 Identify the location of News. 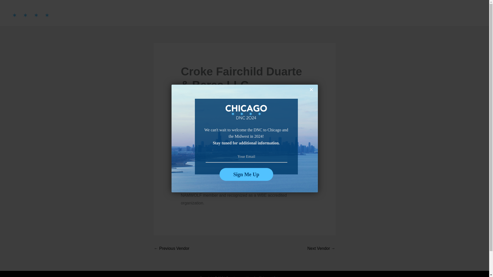
(458, 13).